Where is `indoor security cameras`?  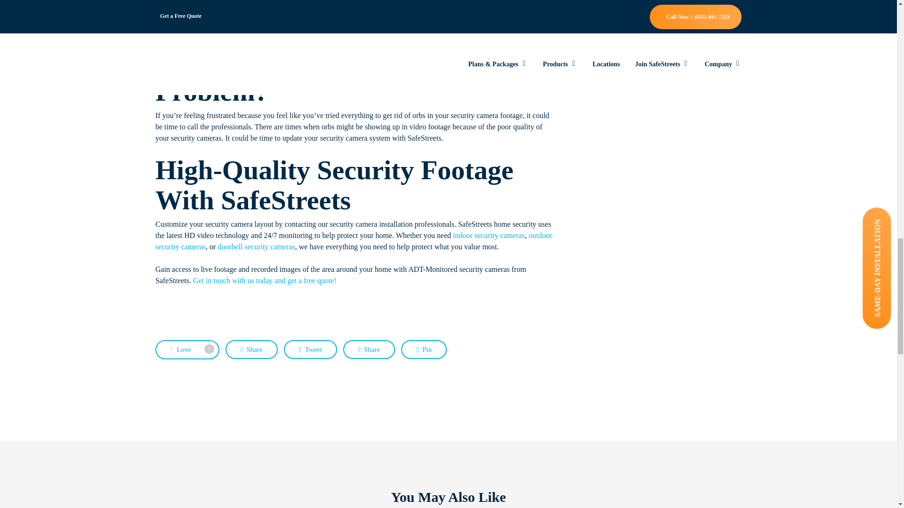 indoor security cameras is located at coordinates (489, 235).